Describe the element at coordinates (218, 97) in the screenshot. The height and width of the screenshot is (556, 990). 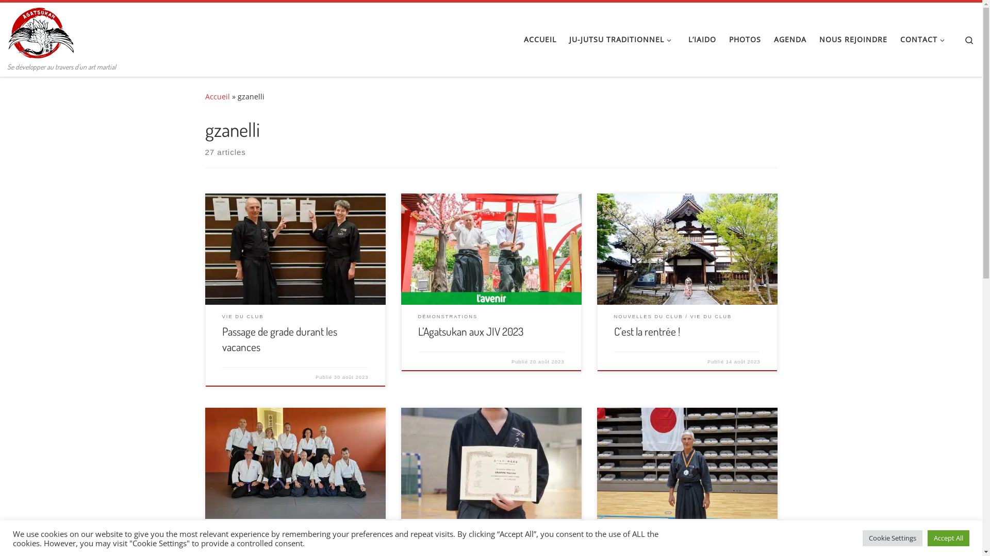
I see `Accueil` at that location.